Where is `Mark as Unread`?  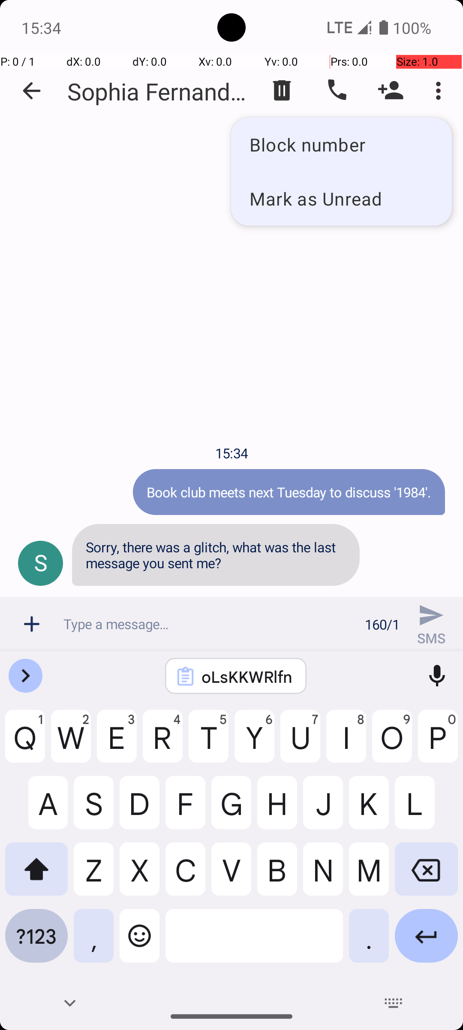 Mark as Unread is located at coordinates (341, 198).